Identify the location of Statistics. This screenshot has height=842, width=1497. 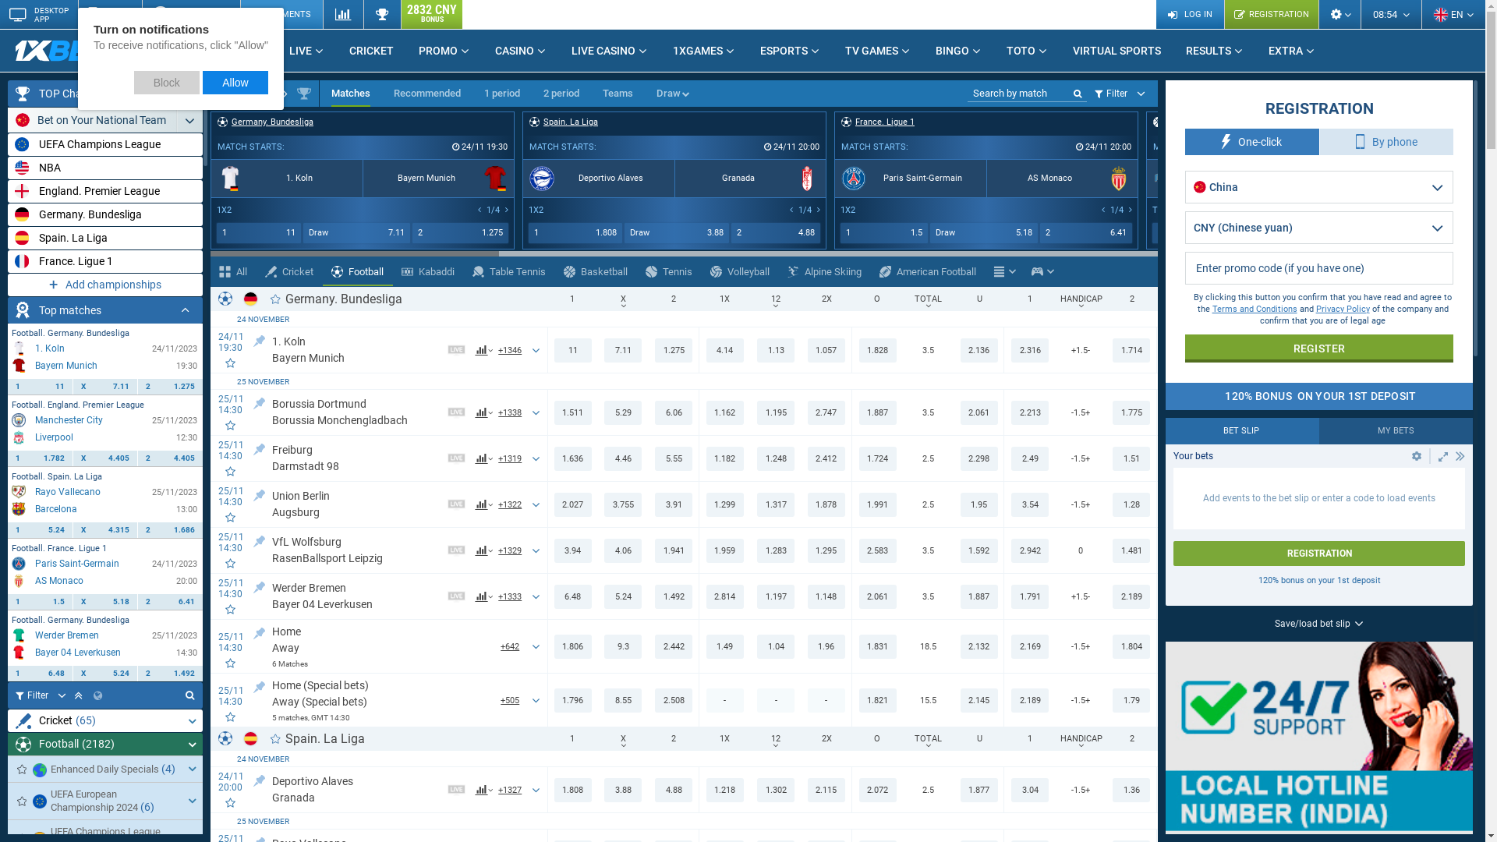
(343, 14).